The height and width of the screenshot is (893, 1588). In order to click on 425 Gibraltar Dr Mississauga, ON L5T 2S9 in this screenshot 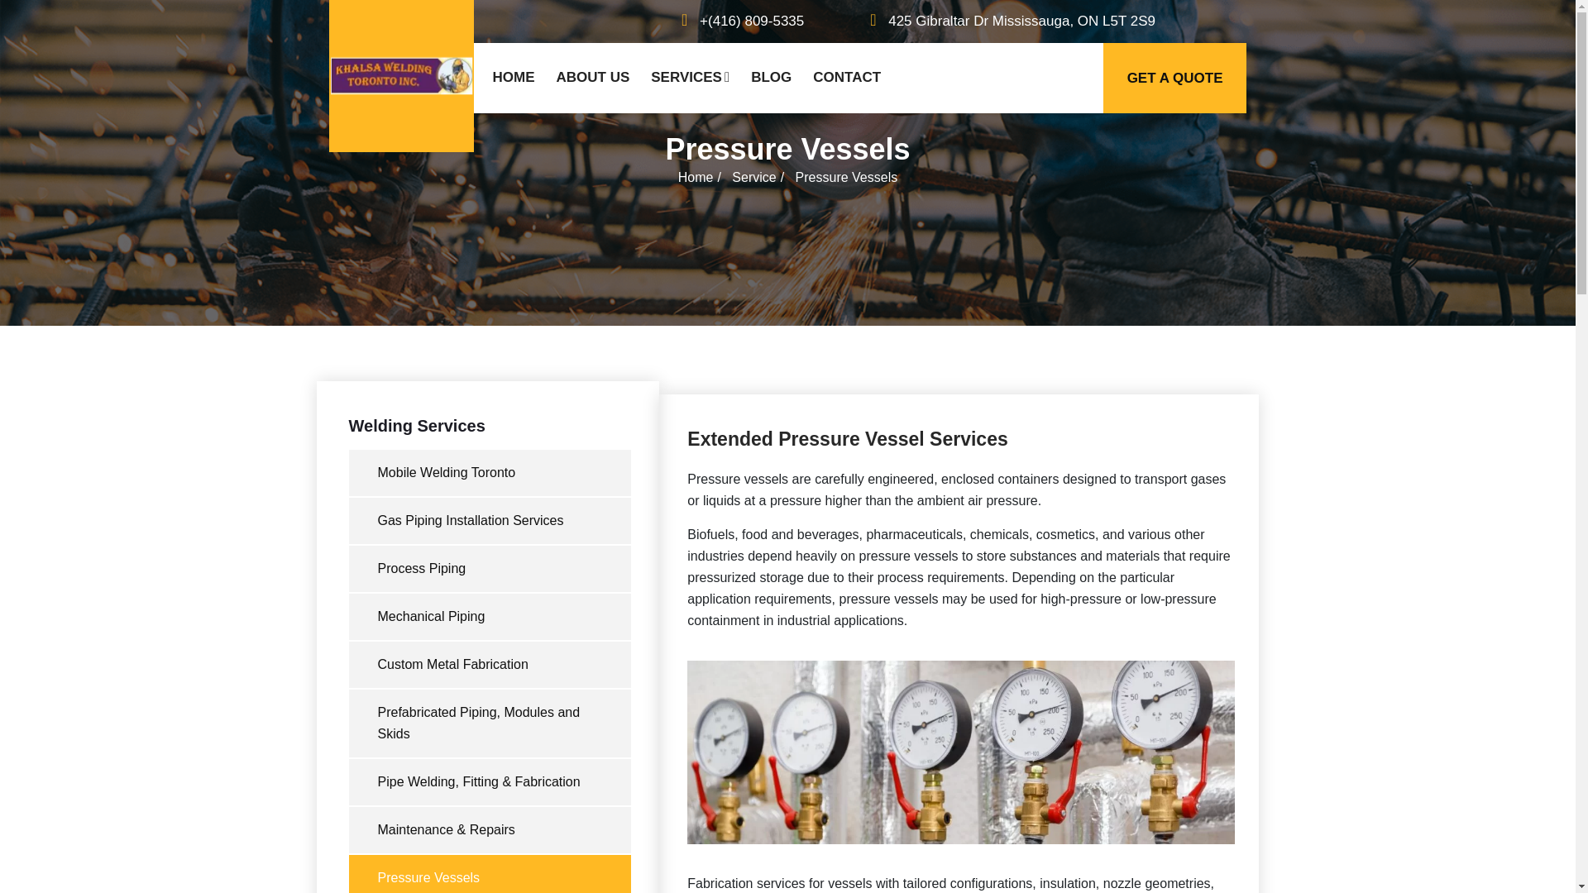, I will do `click(1009, 21)`.